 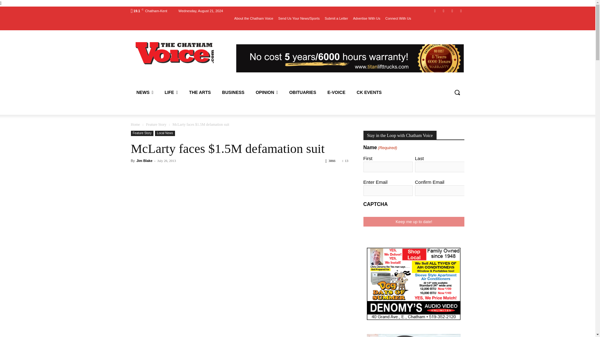 I want to click on Twitter, so click(x=452, y=11).